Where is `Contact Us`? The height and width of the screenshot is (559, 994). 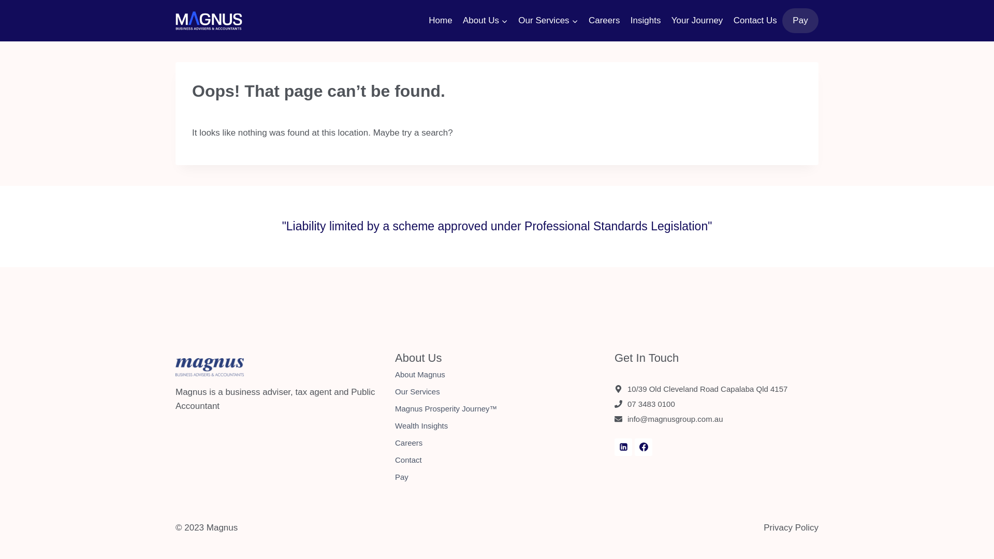
Contact Us is located at coordinates (755, 21).